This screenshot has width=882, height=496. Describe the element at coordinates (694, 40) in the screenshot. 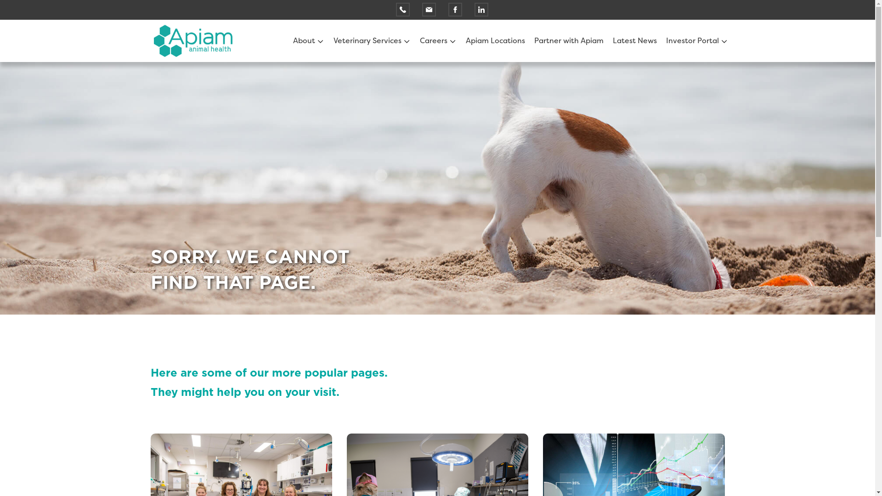

I see `Investor Portal` at that location.